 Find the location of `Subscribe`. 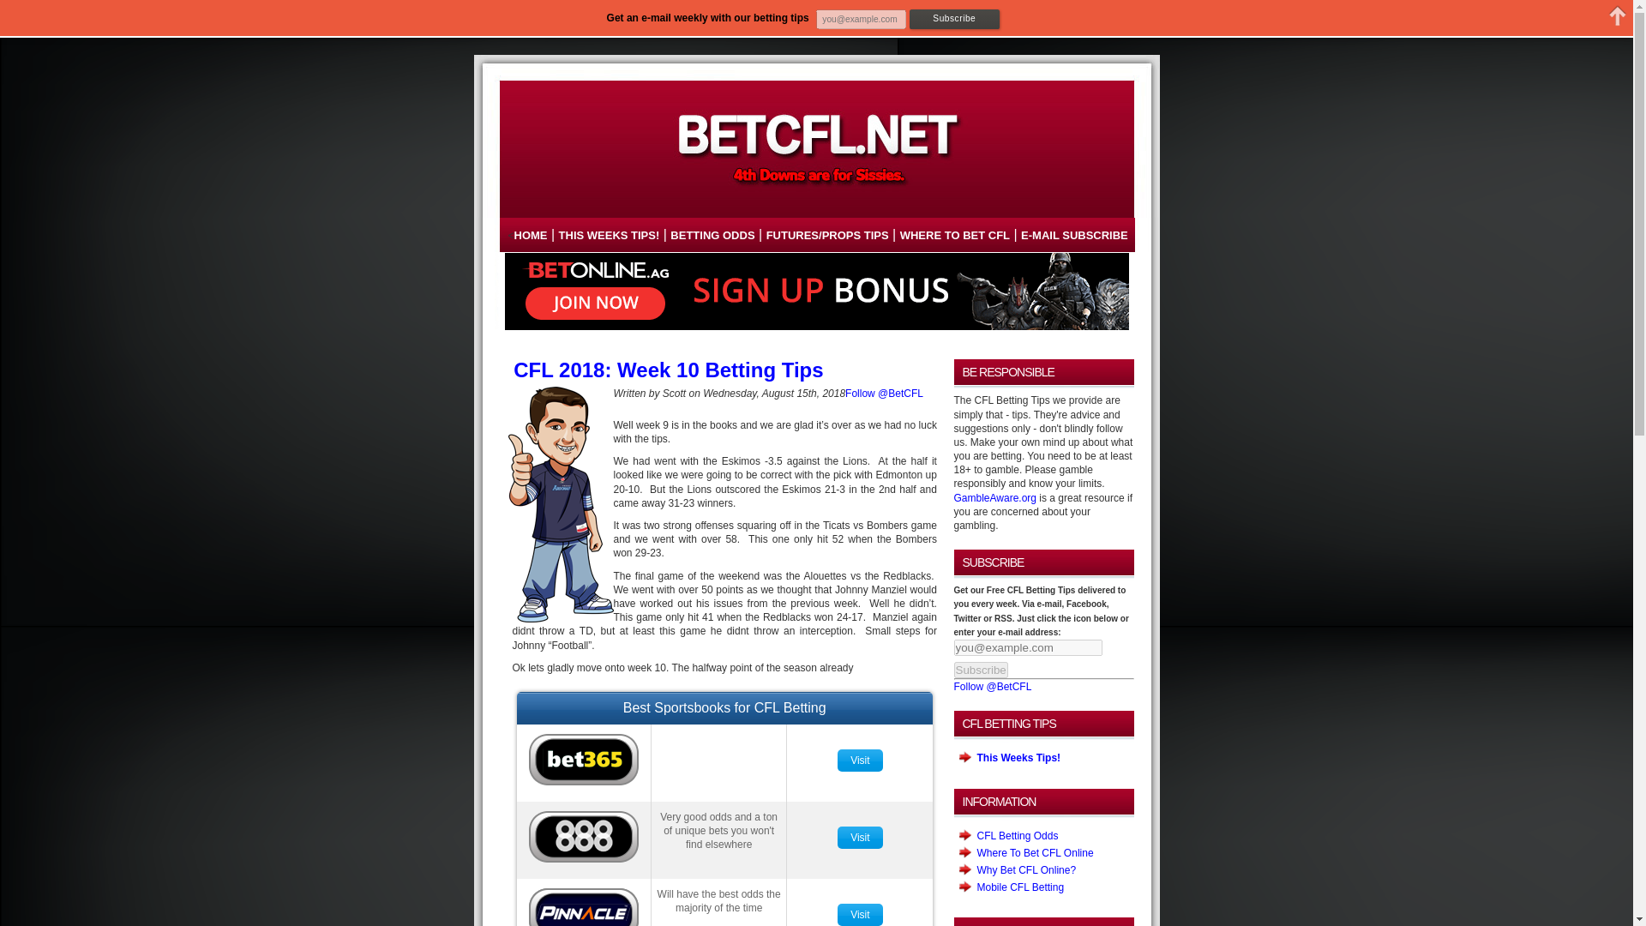

Subscribe is located at coordinates (954, 19).